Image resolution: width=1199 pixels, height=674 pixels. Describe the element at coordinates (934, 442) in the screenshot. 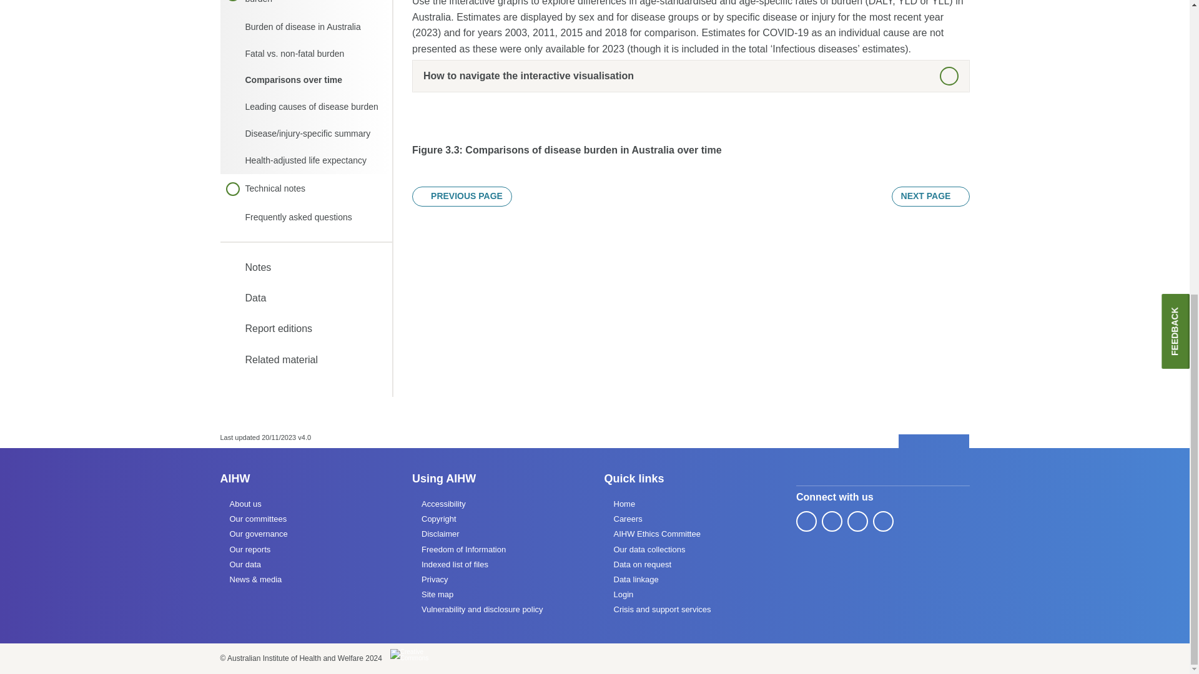

I see `Back to top` at that location.